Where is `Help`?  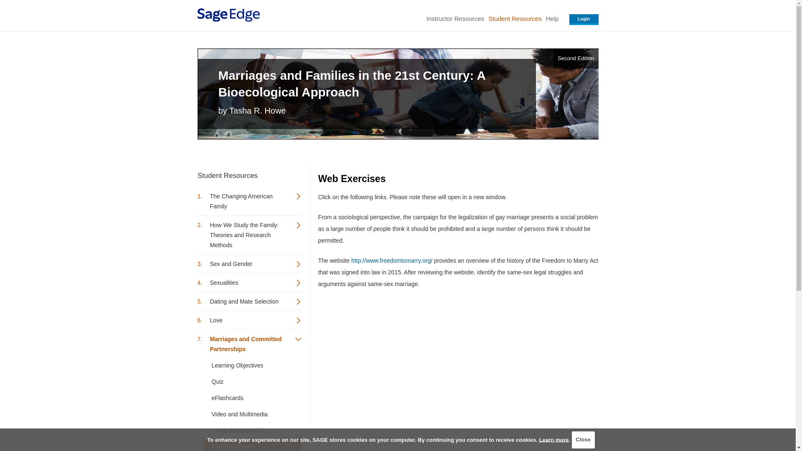
Help is located at coordinates (552, 18).